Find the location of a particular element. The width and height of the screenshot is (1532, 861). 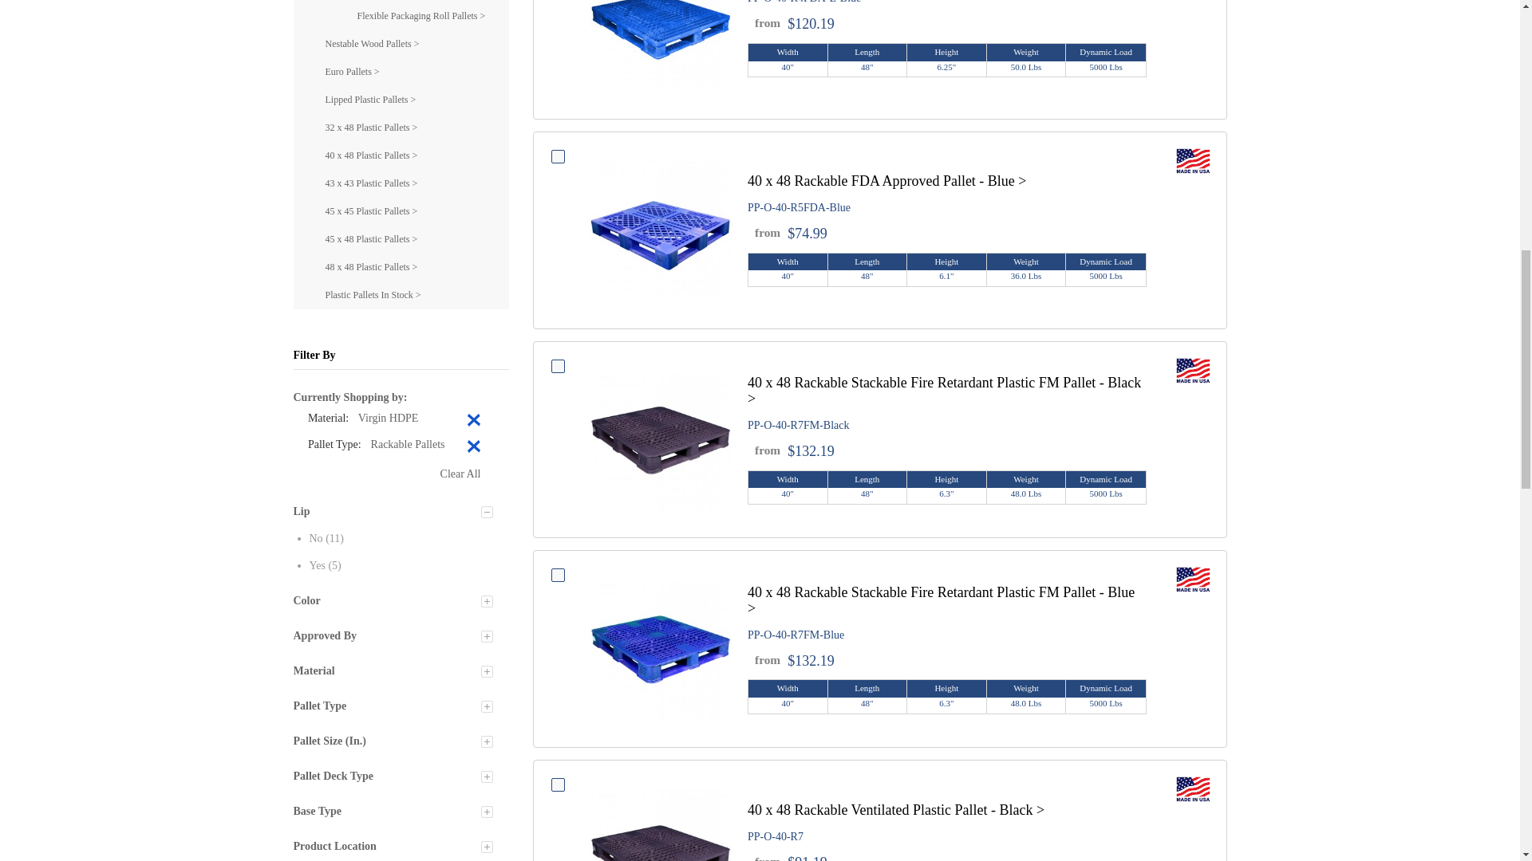

Remove This Item is located at coordinates (476, 448).